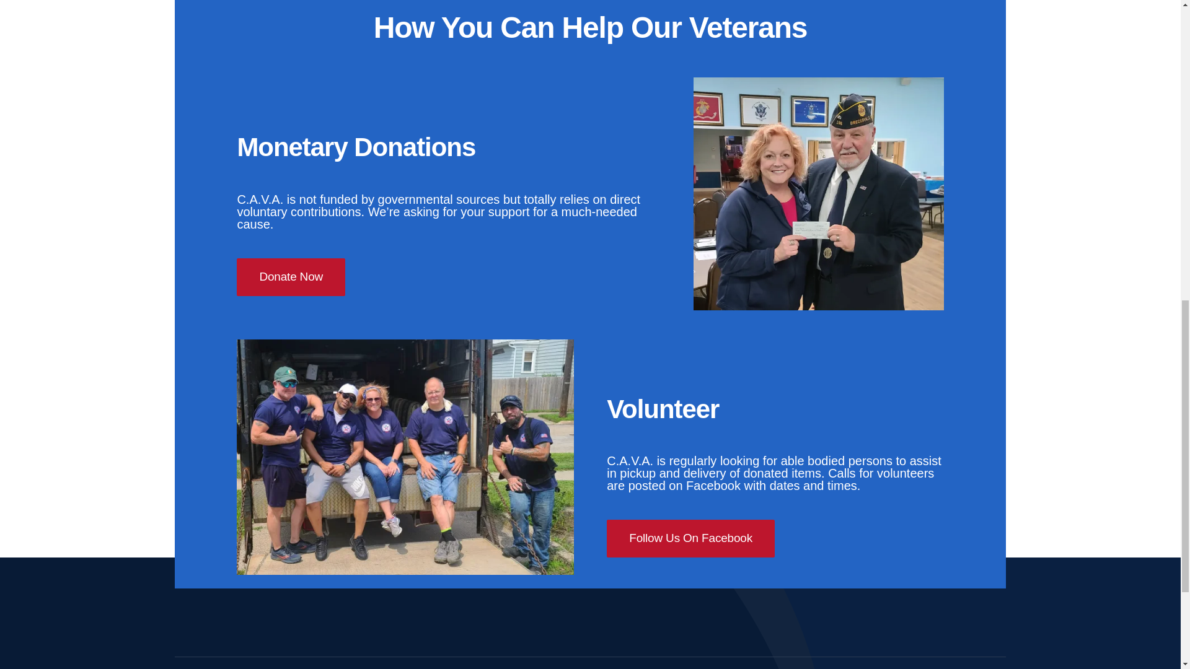  I want to click on Follow Us On Facebook, so click(690, 538).